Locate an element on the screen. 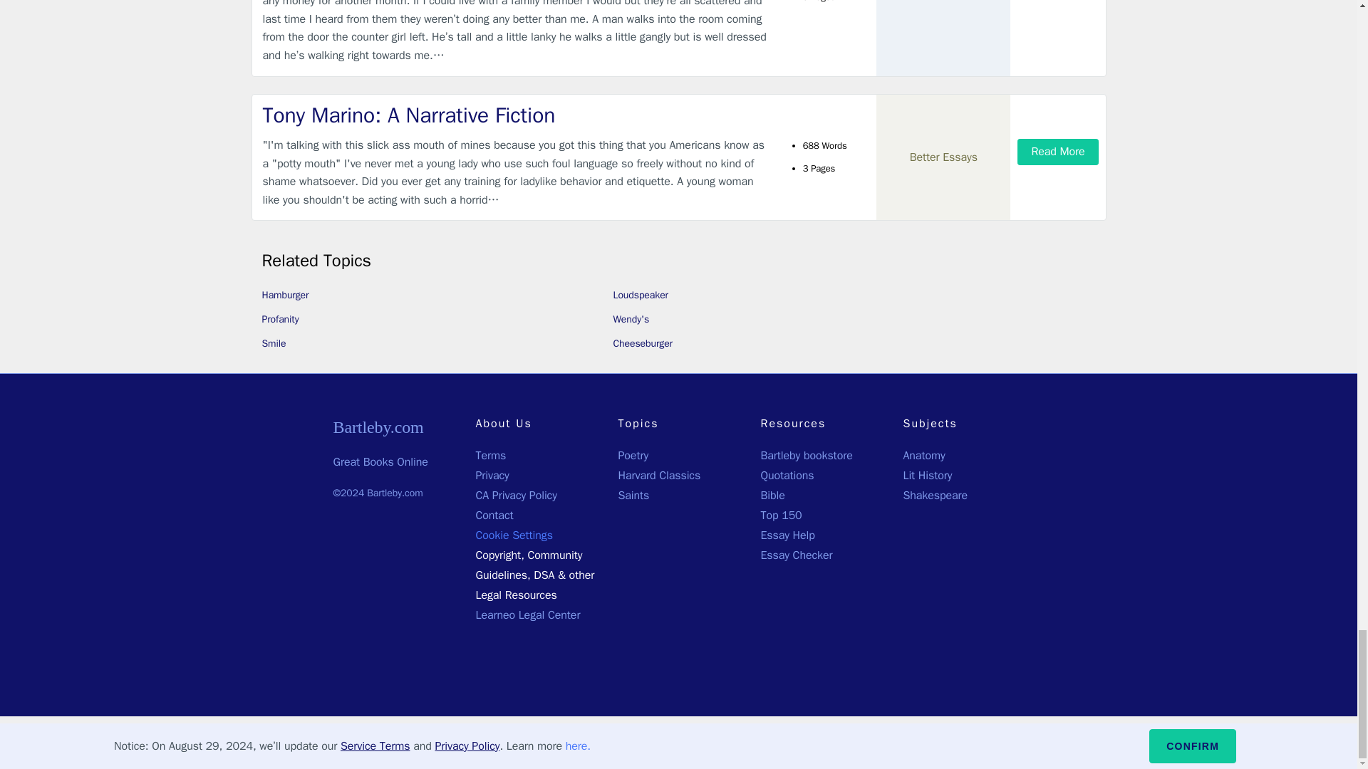  Profanity is located at coordinates (281, 319).